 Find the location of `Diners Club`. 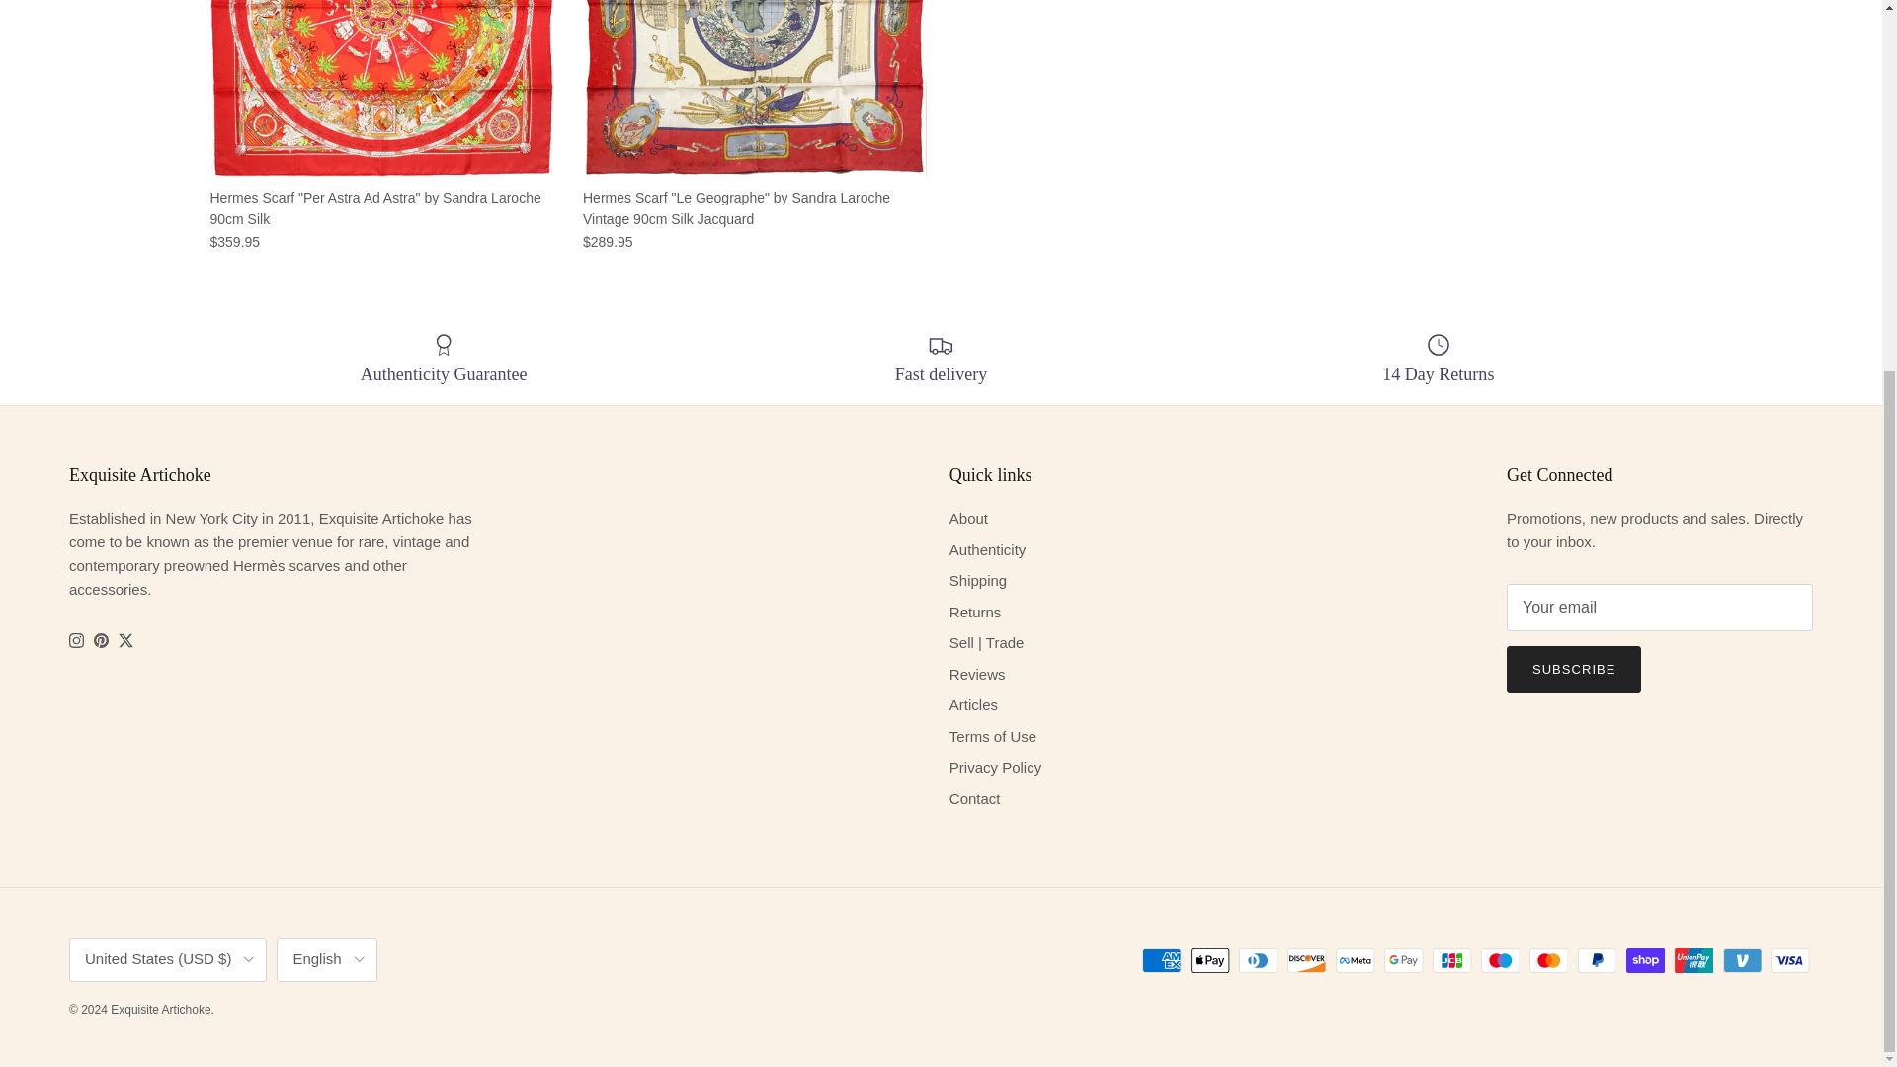

Diners Club is located at coordinates (1259, 960).